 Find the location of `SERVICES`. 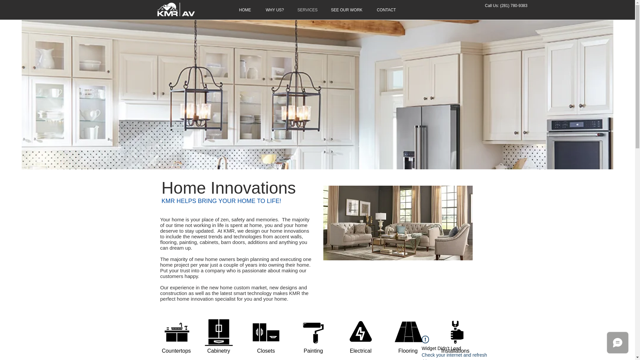

SERVICES is located at coordinates (307, 10).